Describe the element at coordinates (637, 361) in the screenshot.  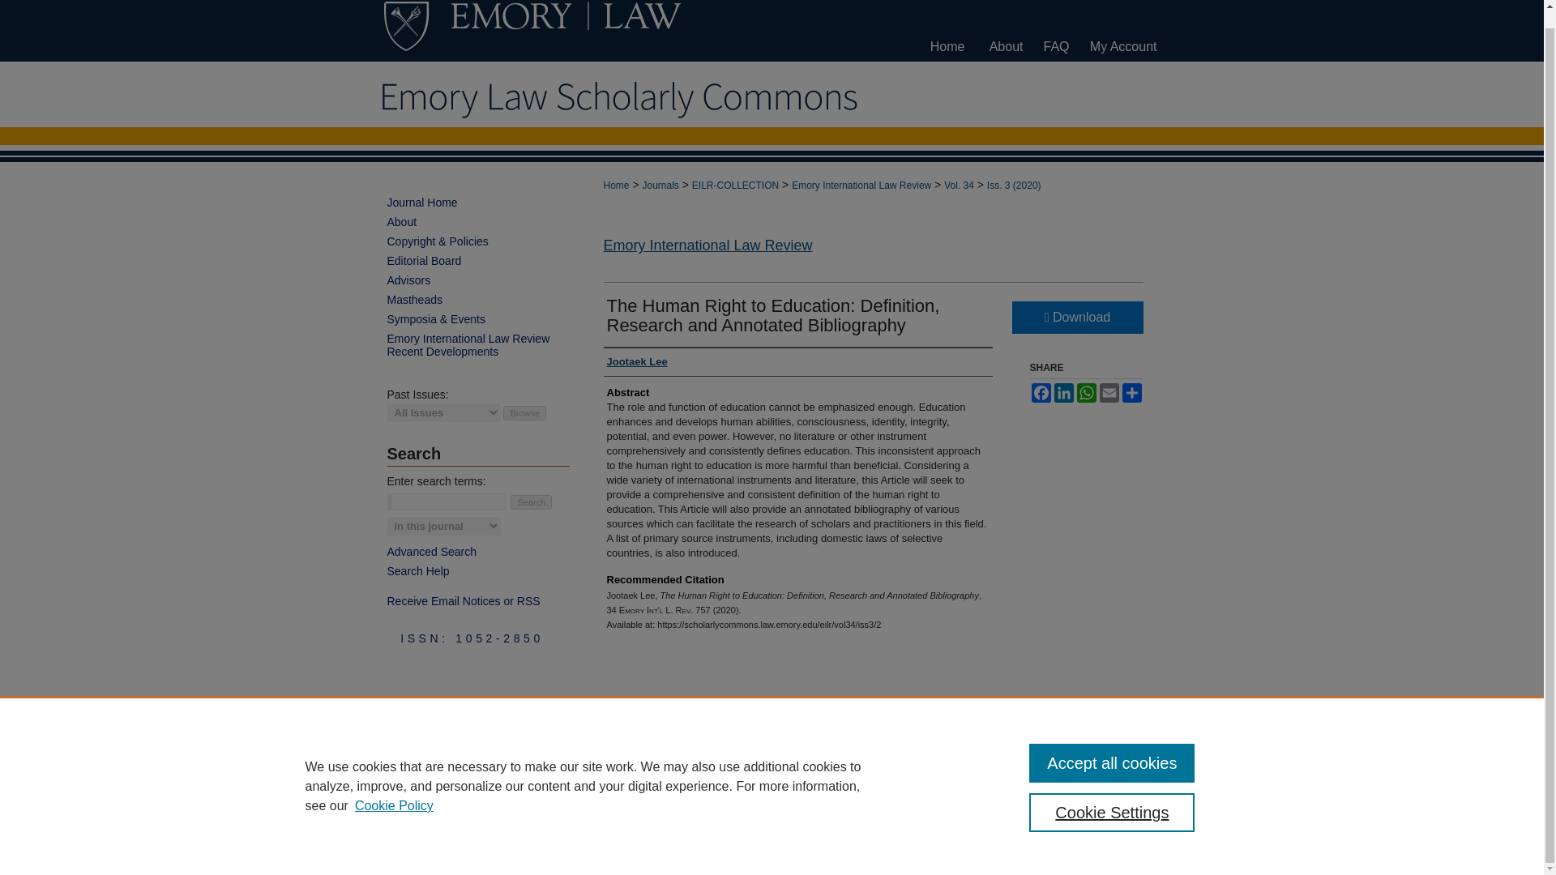
I see `Jootaek Lee` at that location.